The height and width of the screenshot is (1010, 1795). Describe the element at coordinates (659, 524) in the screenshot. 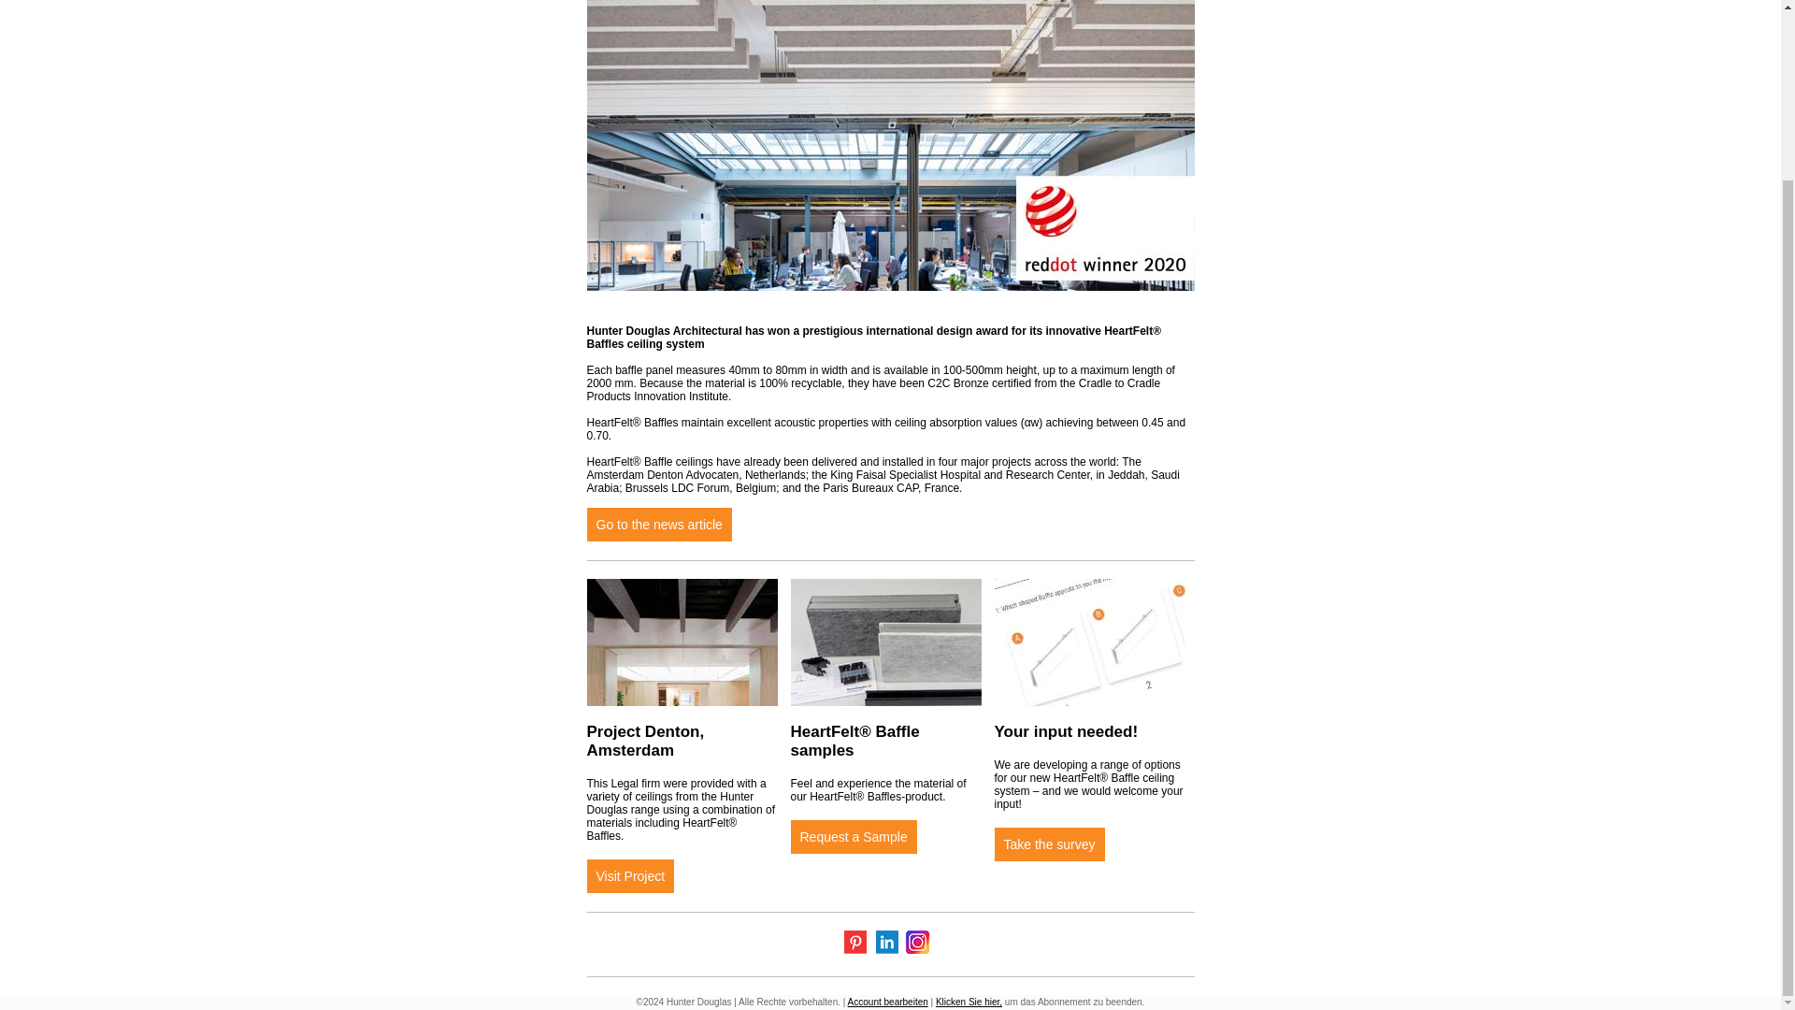

I see `Go to the news article` at that location.